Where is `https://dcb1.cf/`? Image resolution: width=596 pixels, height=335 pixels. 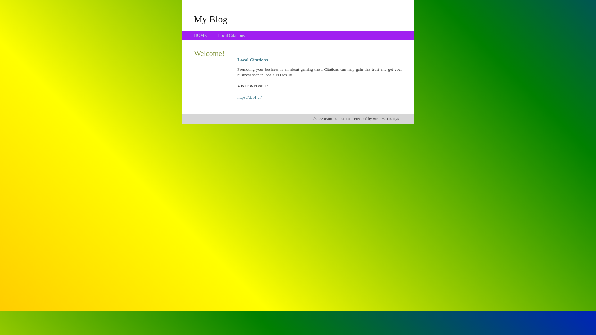 https://dcb1.cf/ is located at coordinates (250, 97).